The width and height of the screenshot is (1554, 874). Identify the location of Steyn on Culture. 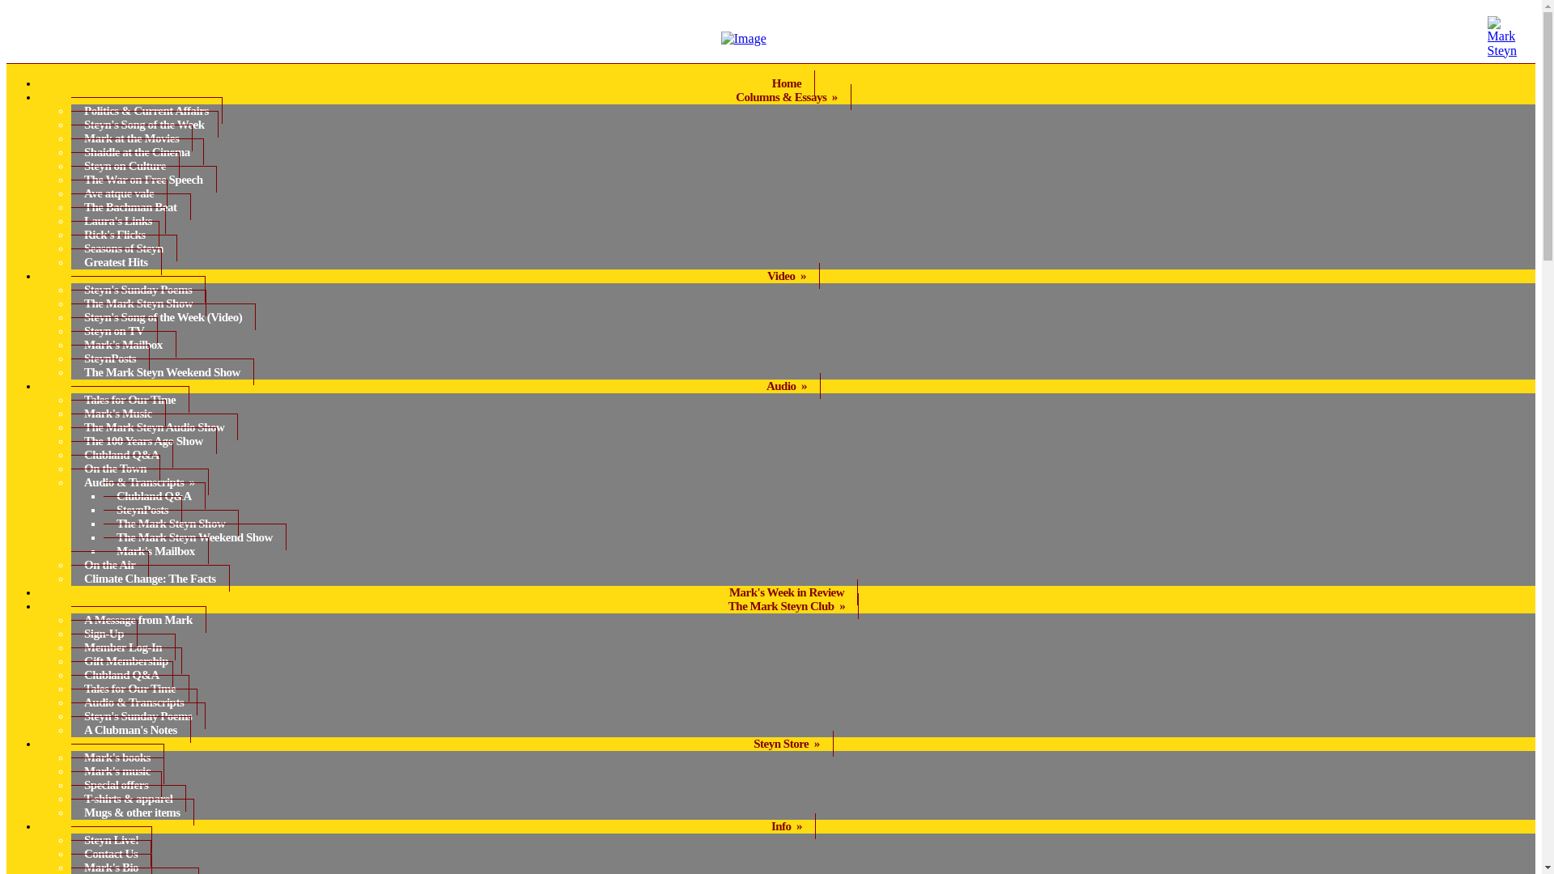
(125, 165).